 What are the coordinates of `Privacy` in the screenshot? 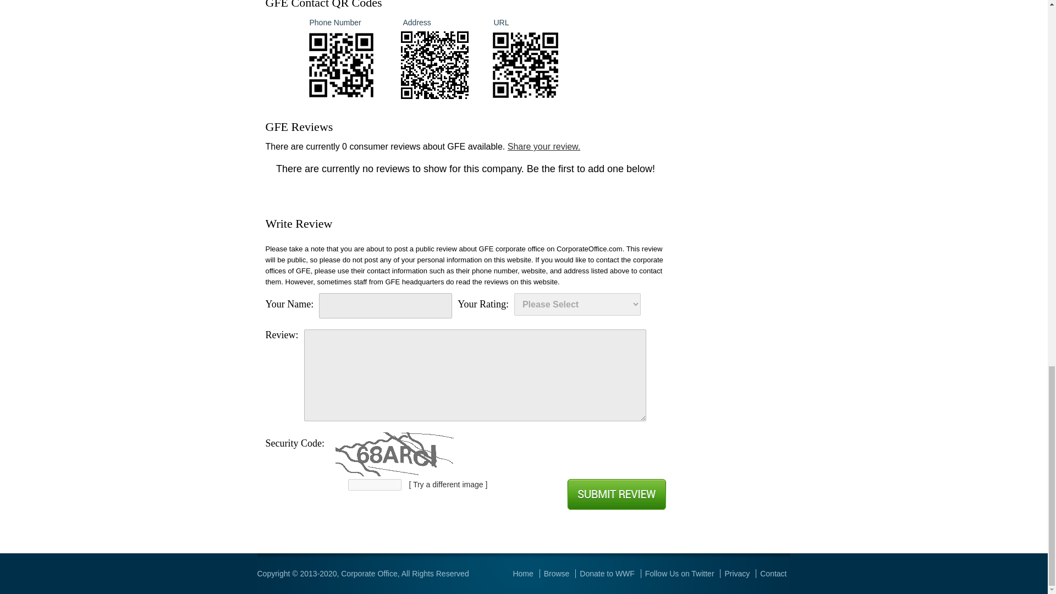 It's located at (737, 573).